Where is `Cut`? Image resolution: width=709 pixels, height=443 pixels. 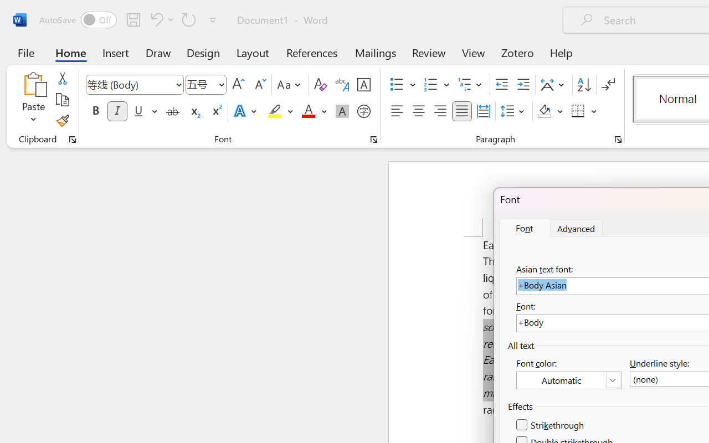 Cut is located at coordinates (62, 78).